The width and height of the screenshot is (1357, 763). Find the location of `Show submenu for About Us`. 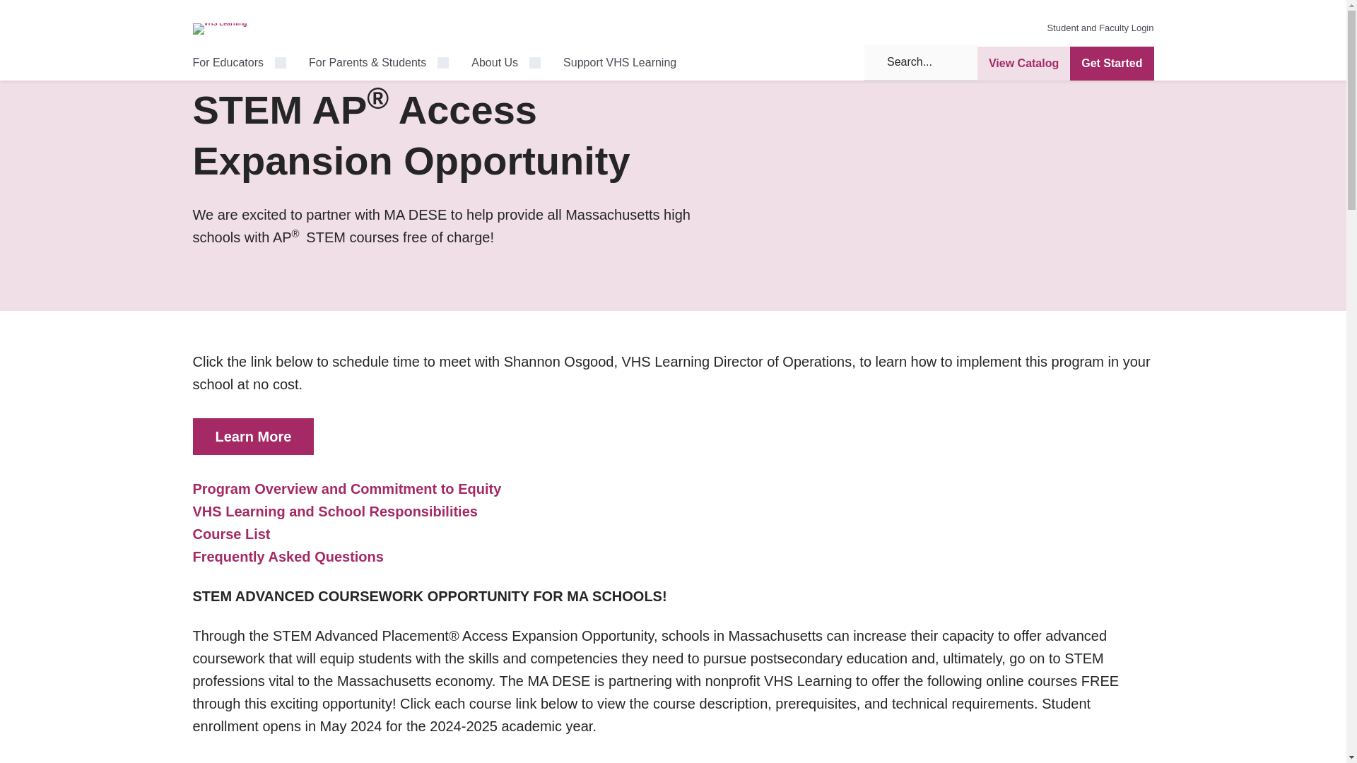

Show submenu for About Us is located at coordinates (534, 63).